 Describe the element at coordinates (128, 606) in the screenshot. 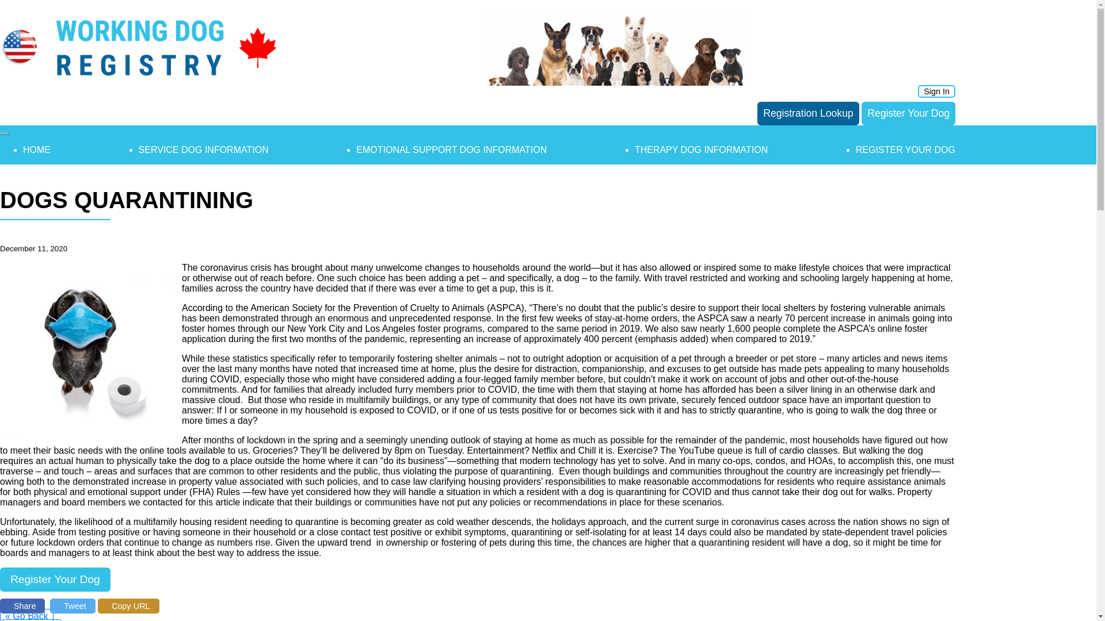

I see `Click to Copy` at that location.